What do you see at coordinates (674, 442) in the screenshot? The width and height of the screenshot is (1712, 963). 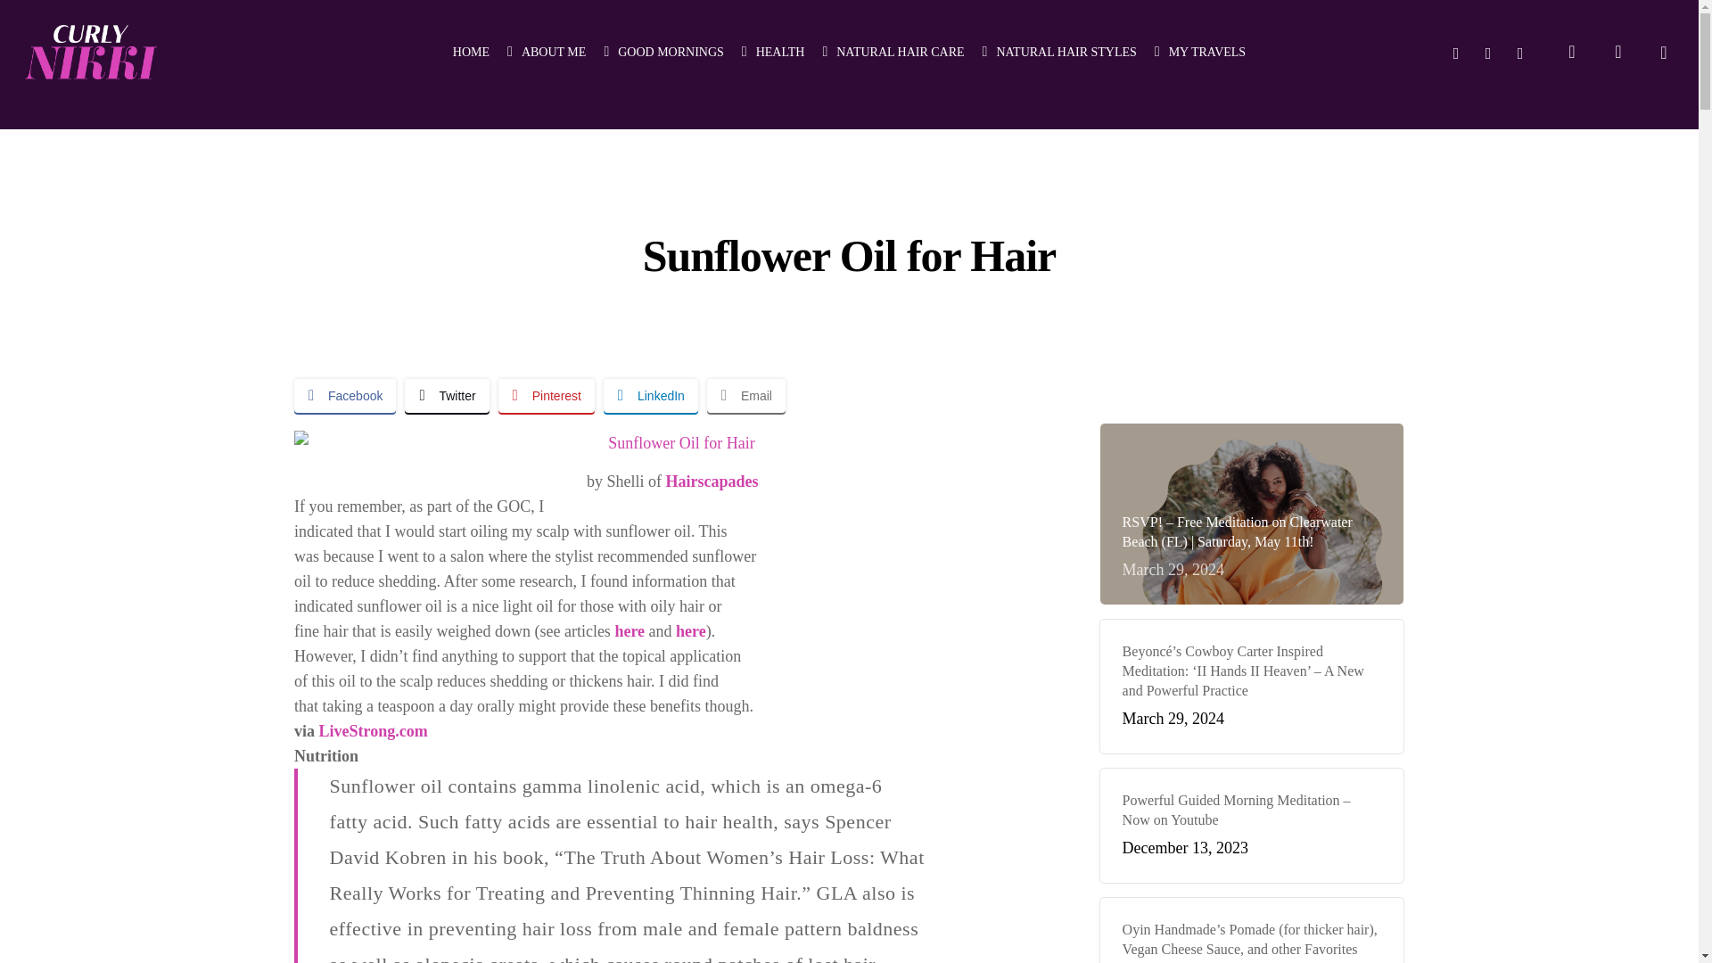 I see `sunflower` at bounding box center [674, 442].